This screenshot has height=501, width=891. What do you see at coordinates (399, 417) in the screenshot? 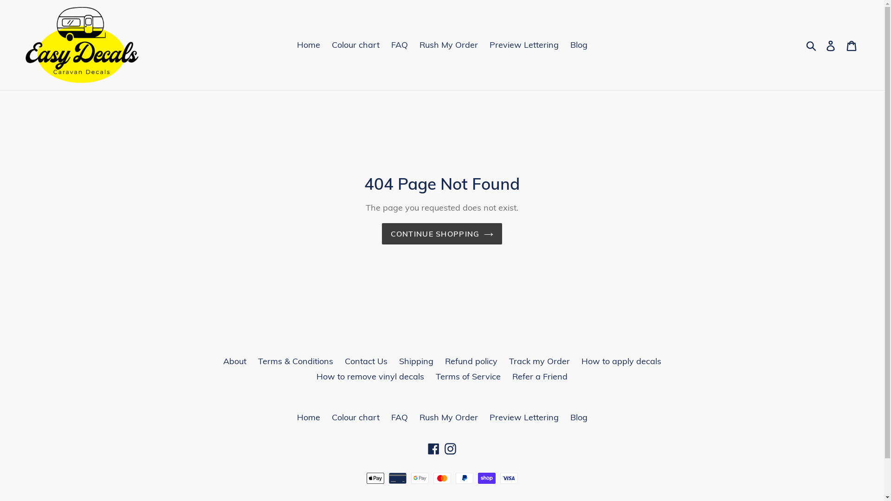
I see `FAQ` at bounding box center [399, 417].